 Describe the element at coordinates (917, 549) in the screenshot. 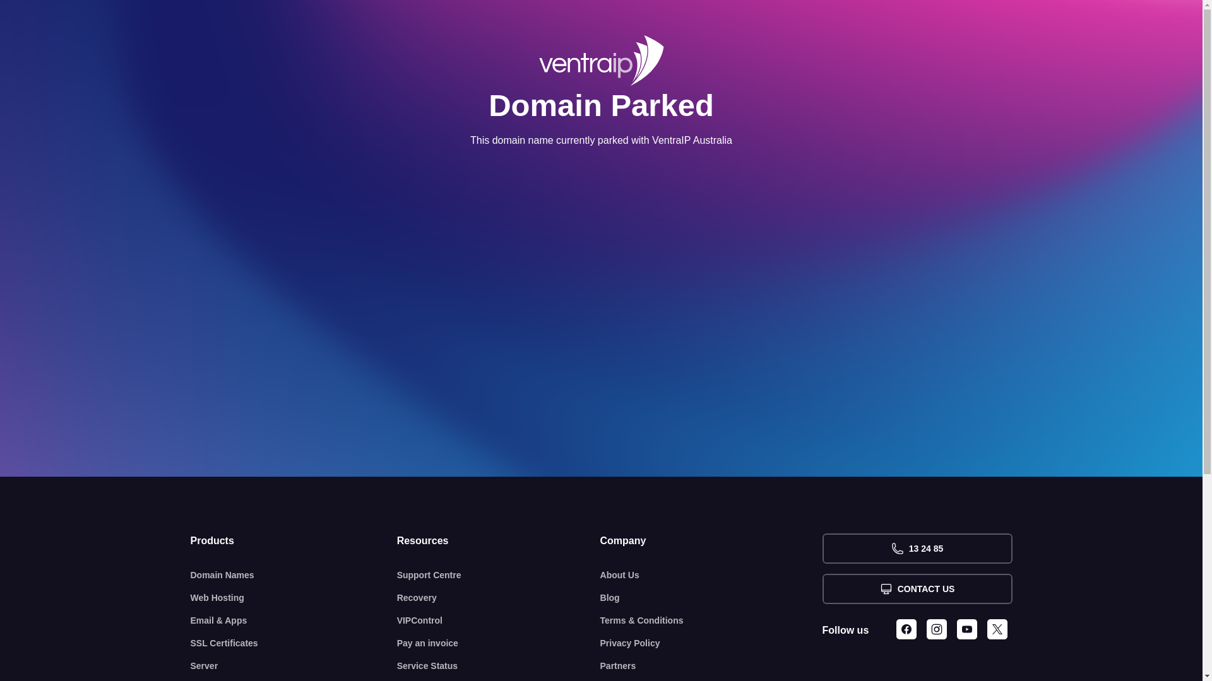

I see `13 24 85` at that location.